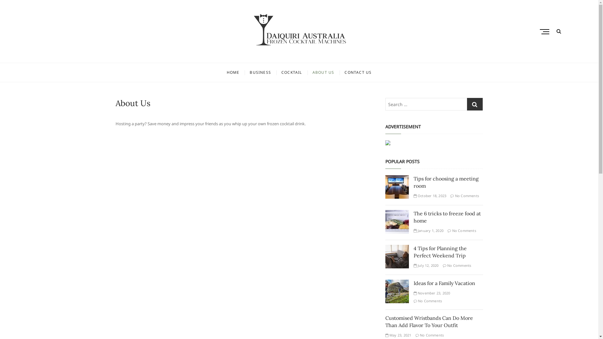 This screenshot has width=603, height=339. Describe the element at coordinates (465, 196) in the screenshot. I see `No Comments` at that location.